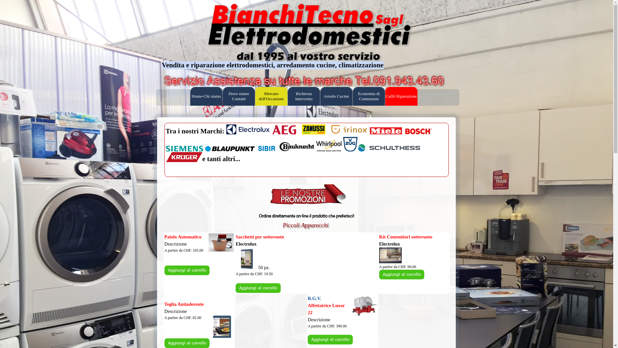 This screenshot has width=618, height=348. What do you see at coordinates (304, 96) in the screenshot?
I see `Richiesta intervento` at bounding box center [304, 96].